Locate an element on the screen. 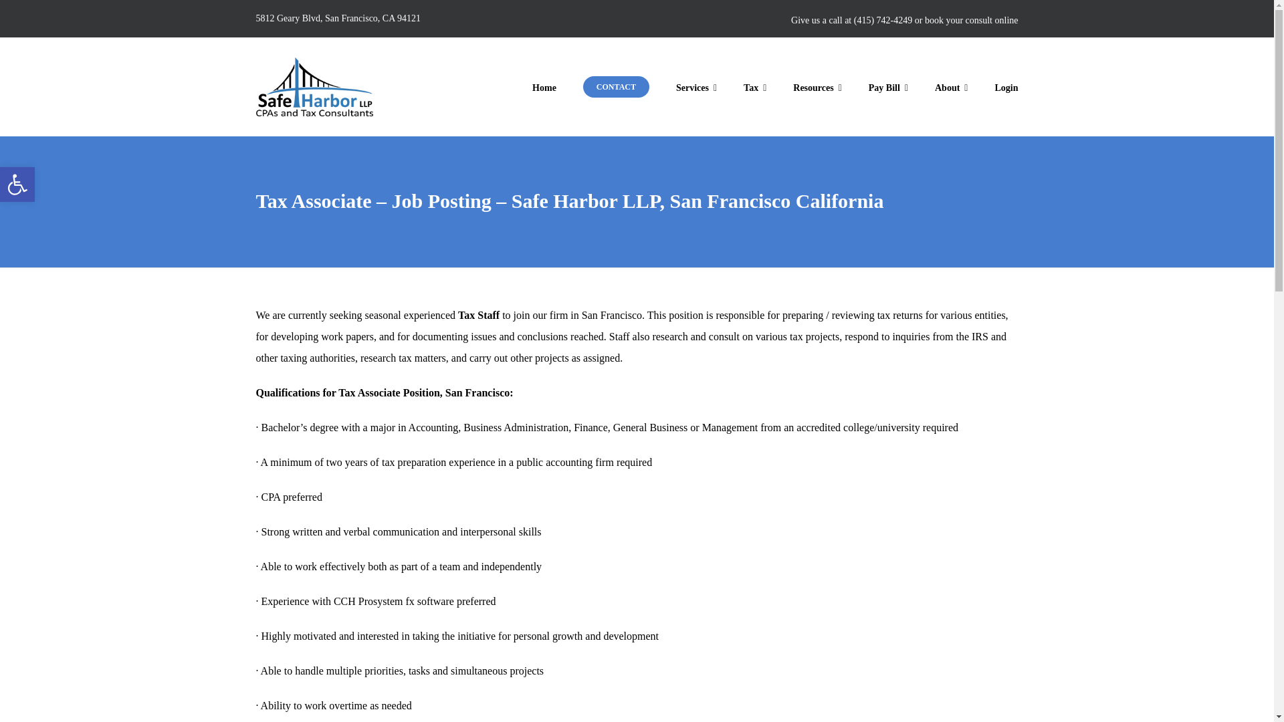  Book a Consult is located at coordinates (616, 86).